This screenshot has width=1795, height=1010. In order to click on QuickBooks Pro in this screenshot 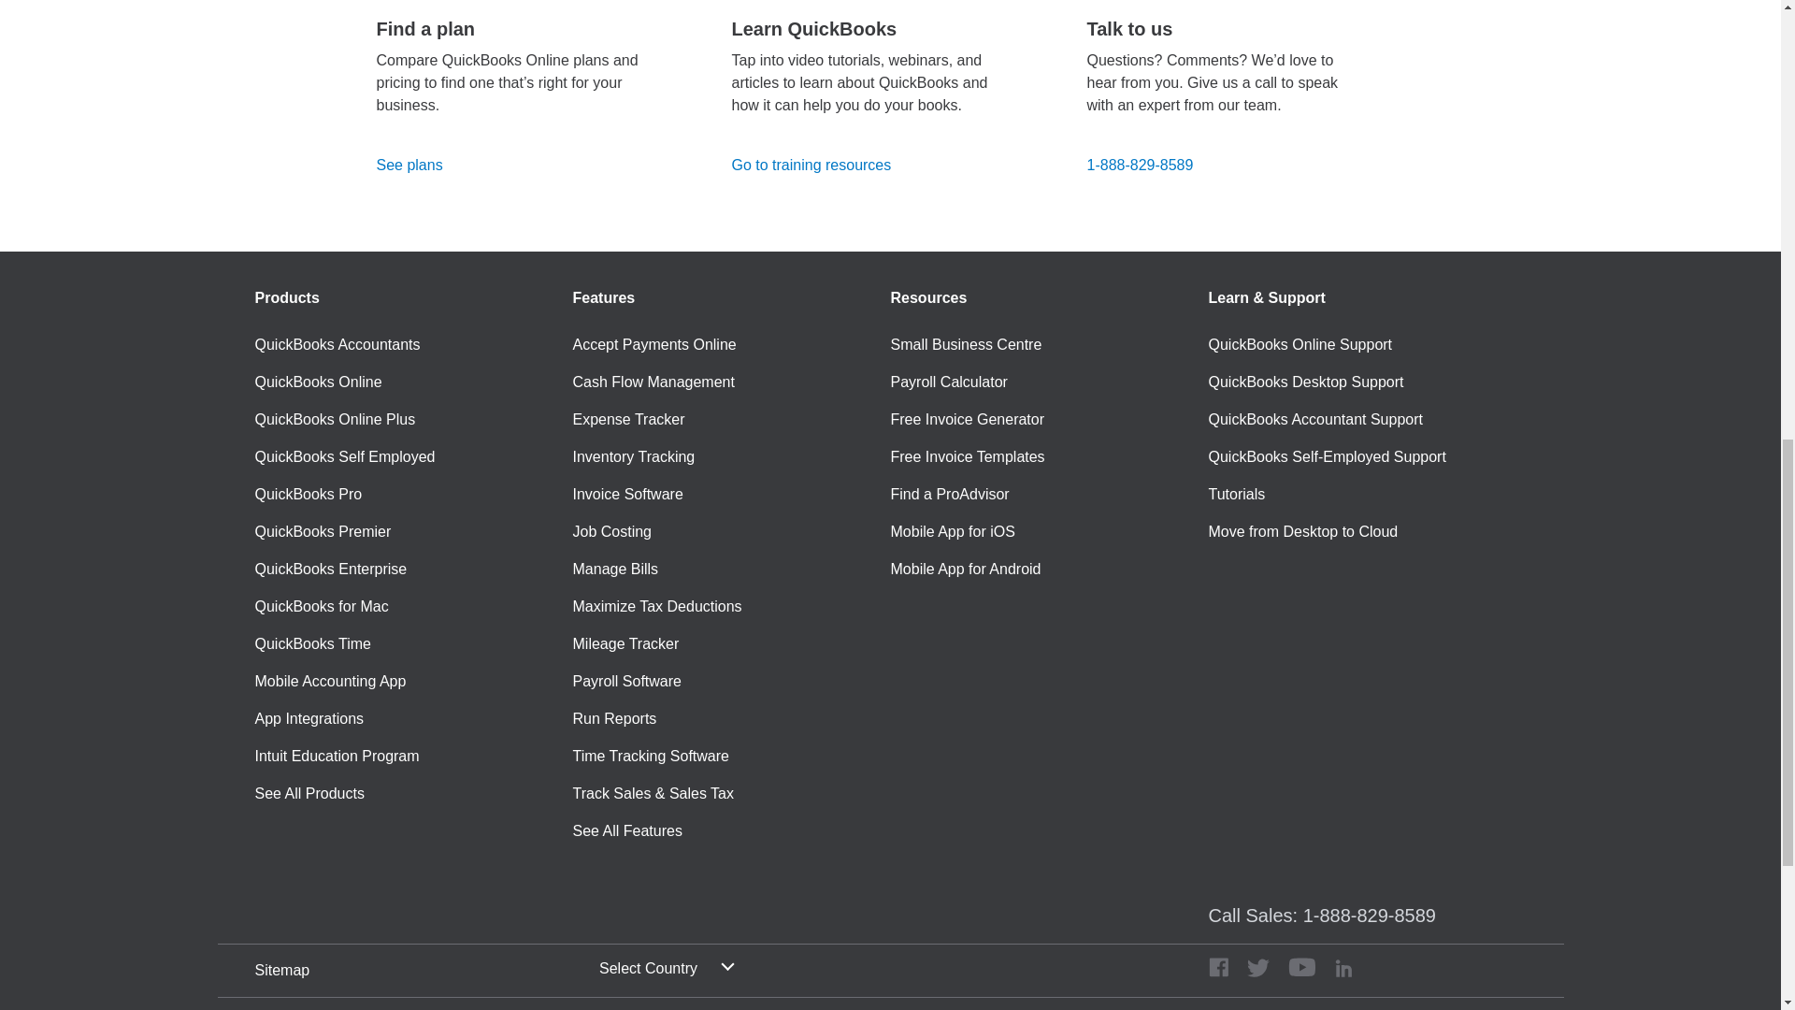, I will do `click(309, 495)`.